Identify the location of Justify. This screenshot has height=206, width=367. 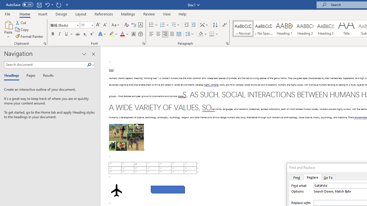
(172, 34).